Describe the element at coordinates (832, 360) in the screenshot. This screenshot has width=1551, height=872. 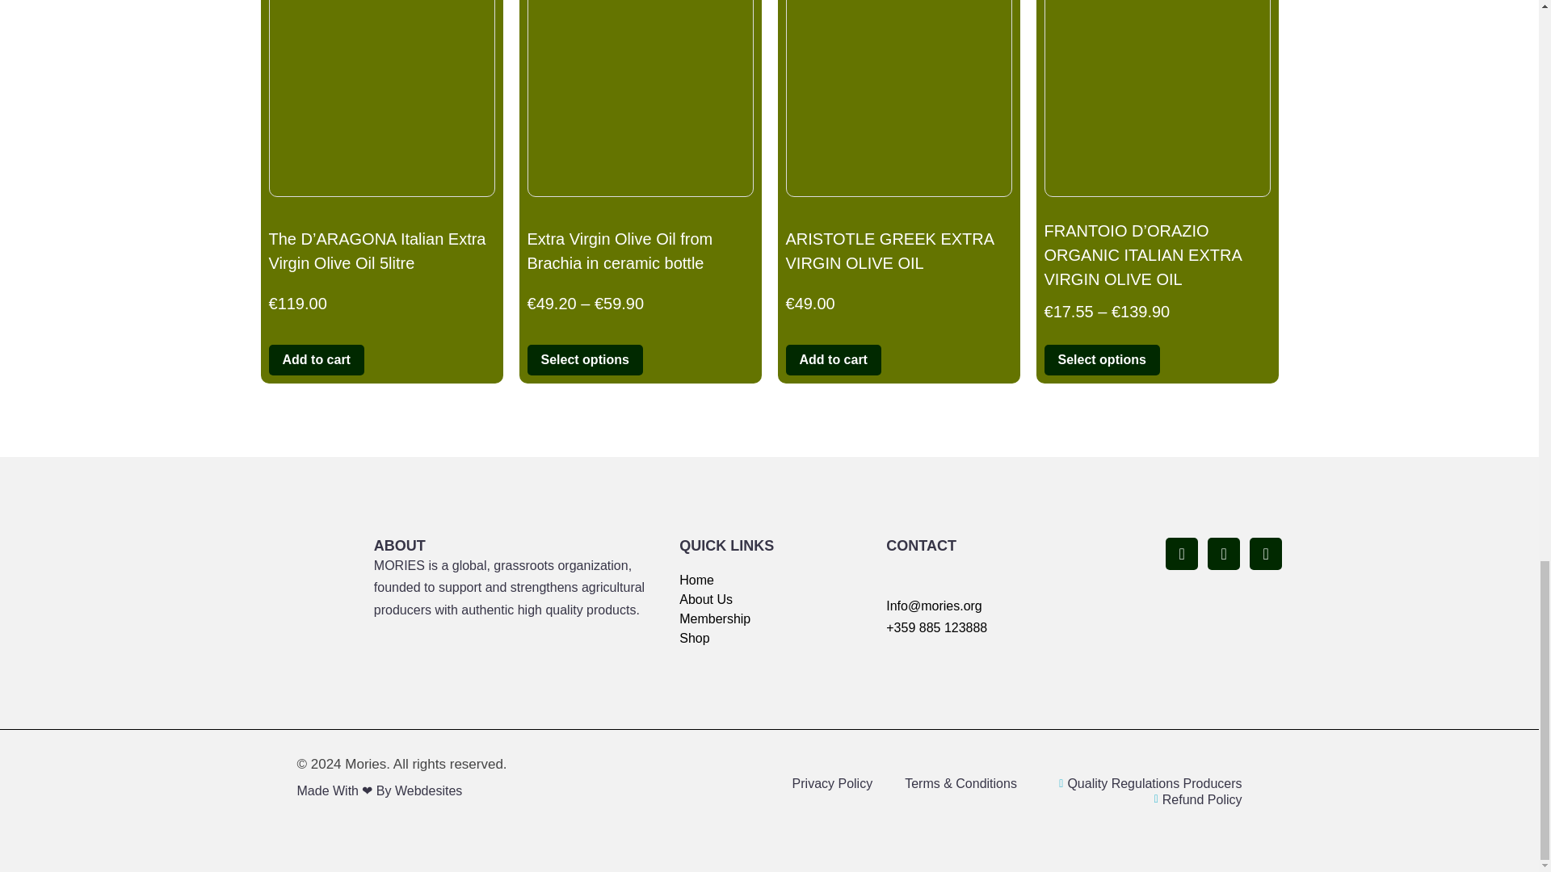
I see `Add to cart` at that location.